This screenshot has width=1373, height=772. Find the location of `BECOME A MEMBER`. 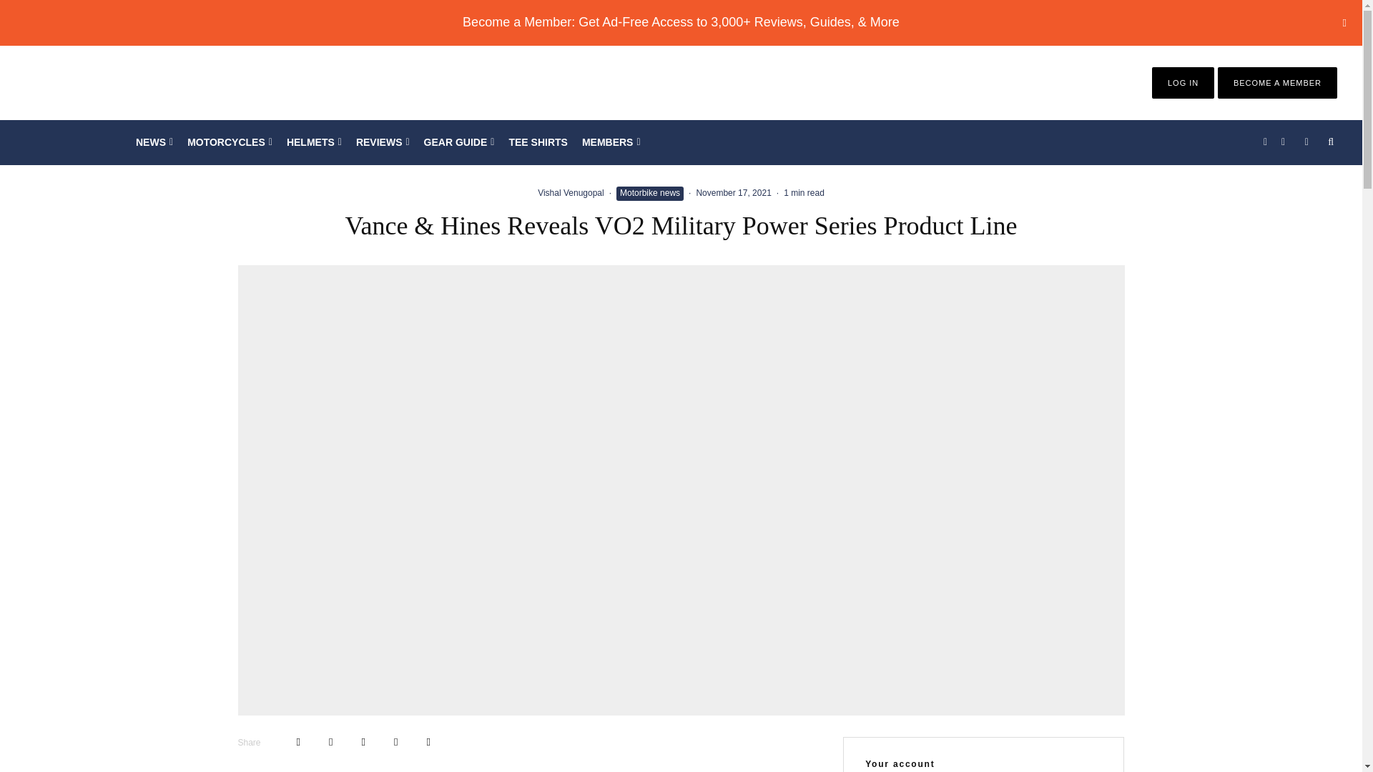

BECOME A MEMBER is located at coordinates (1277, 83).